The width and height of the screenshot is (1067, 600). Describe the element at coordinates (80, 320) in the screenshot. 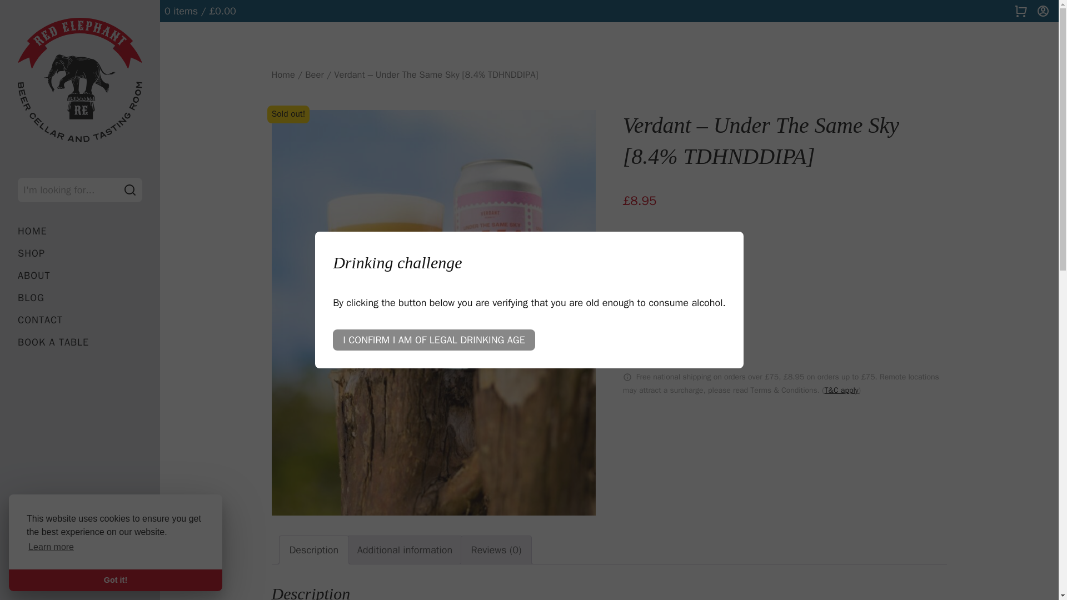

I see `CONTACT` at that location.